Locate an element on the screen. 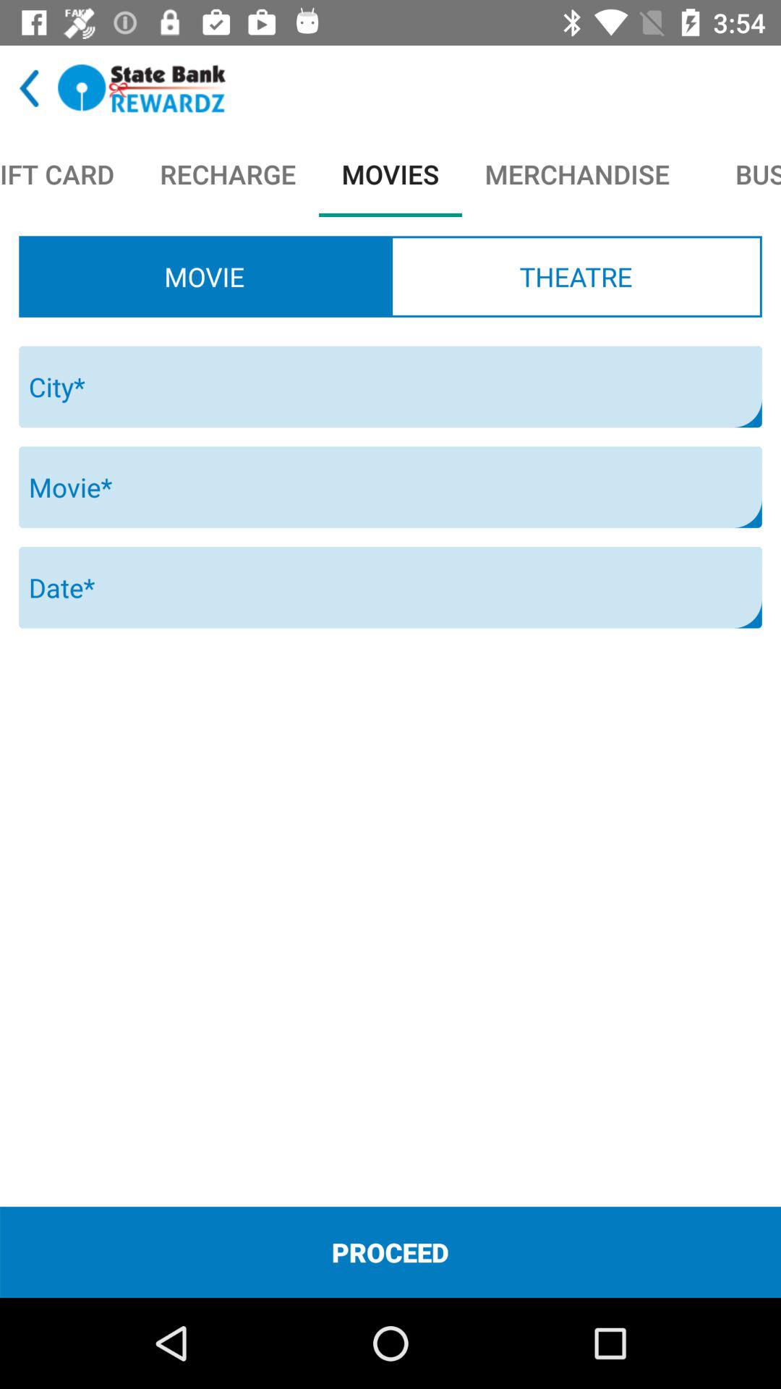 The height and width of the screenshot is (1389, 781). turn on the proceed is located at coordinates (390, 1252).